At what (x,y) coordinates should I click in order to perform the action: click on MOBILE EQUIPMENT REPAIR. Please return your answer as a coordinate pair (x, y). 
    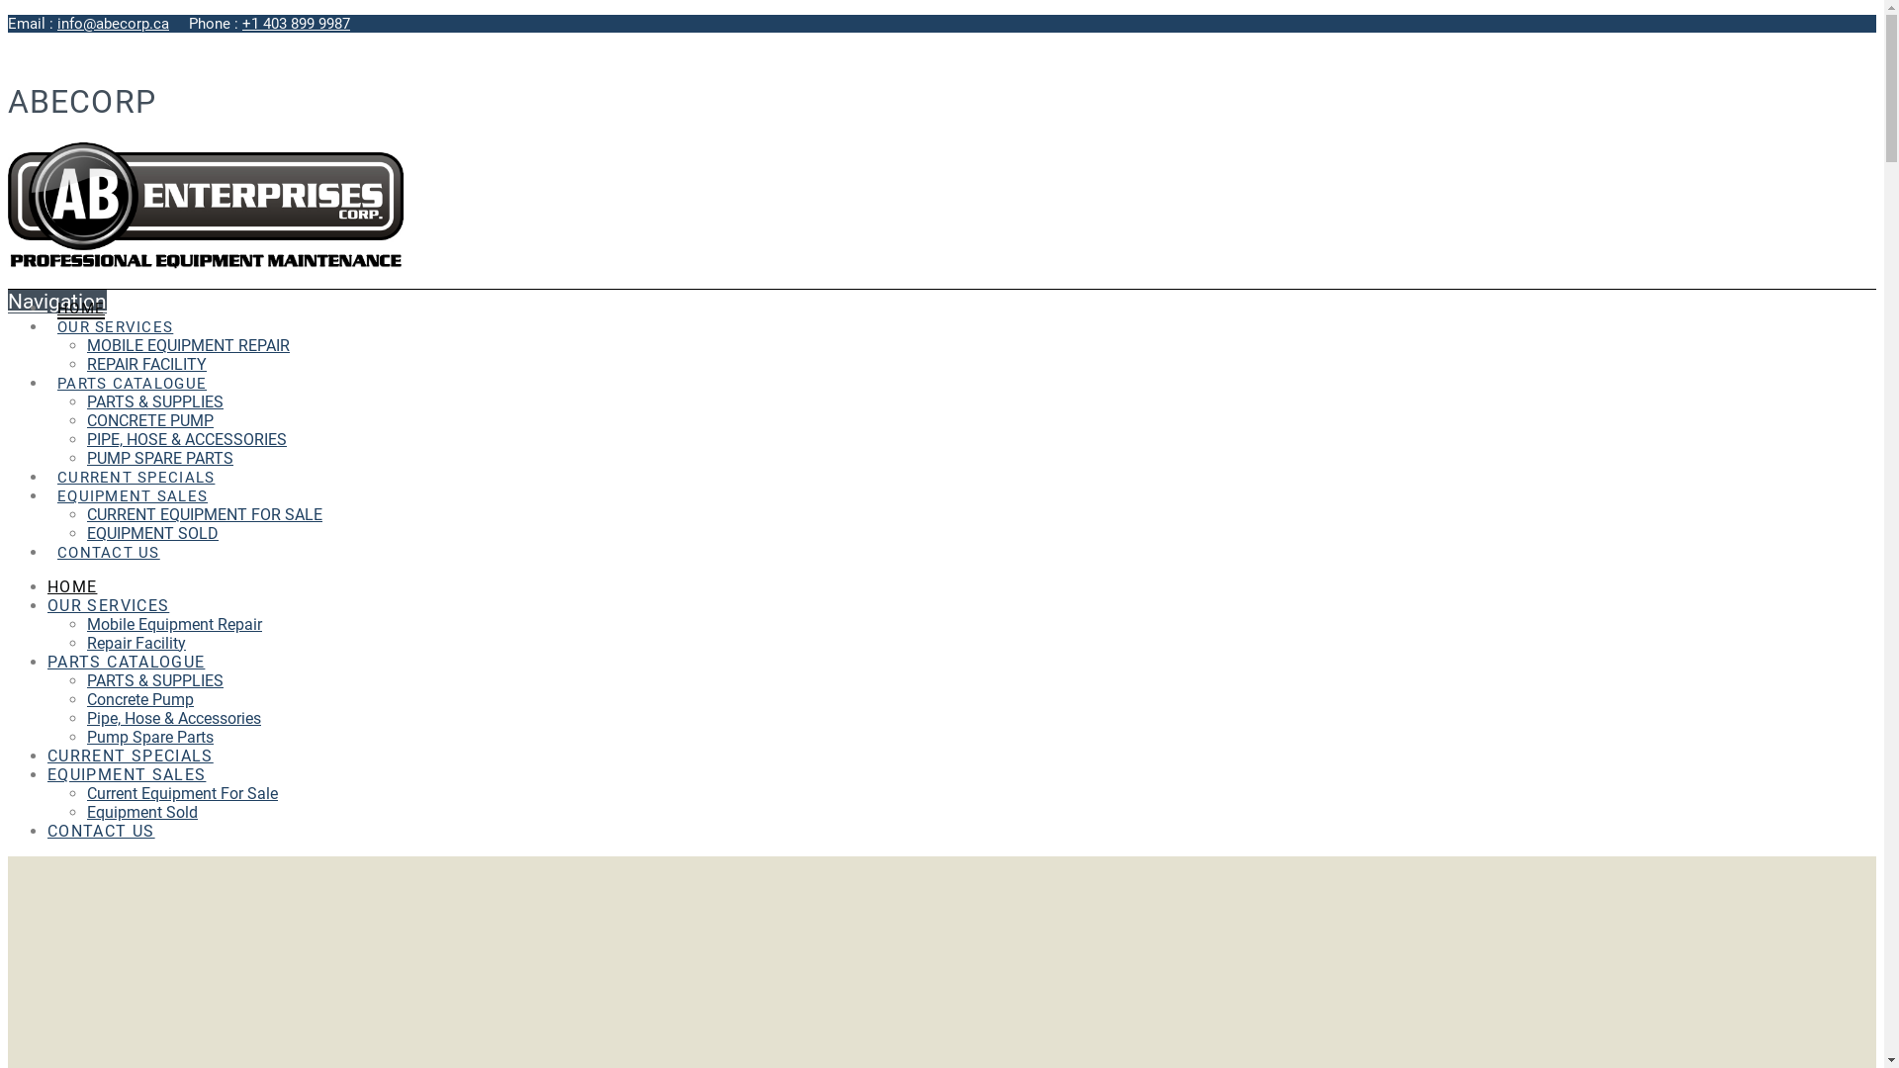
    Looking at the image, I should click on (188, 346).